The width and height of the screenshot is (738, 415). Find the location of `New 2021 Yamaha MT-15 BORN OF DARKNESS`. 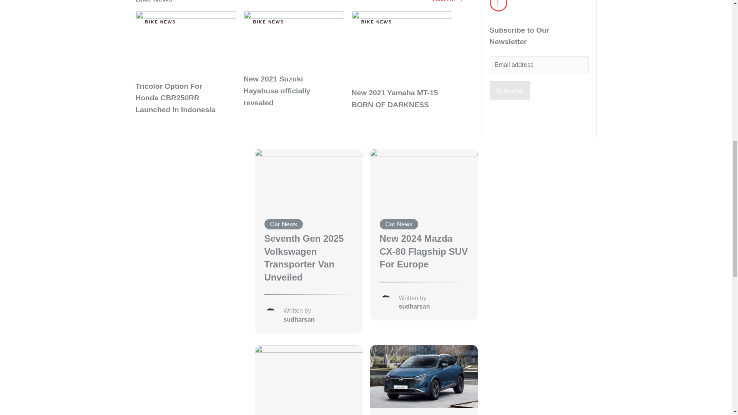

New 2021 Yamaha MT-15 BORN OF DARKNESS is located at coordinates (402, 45).